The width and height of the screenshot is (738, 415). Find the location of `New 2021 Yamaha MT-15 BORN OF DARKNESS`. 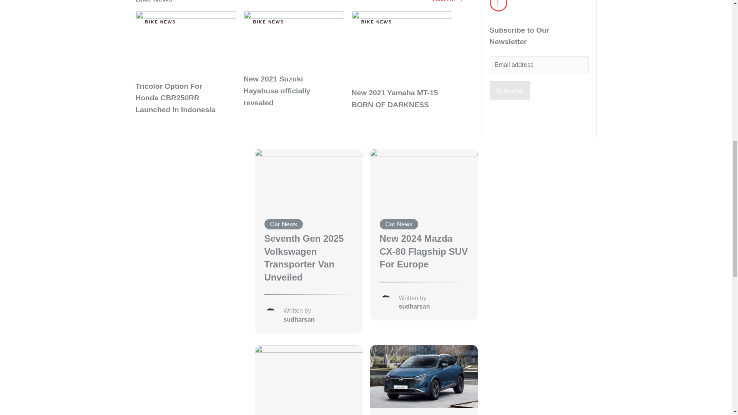

New 2021 Yamaha MT-15 BORN OF DARKNESS is located at coordinates (402, 45).